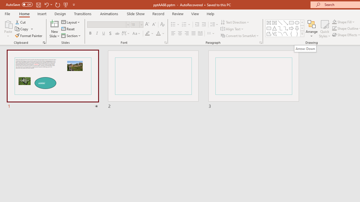 The width and height of the screenshot is (360, 202). Describe the element at coordinates (165, 43) in the screenshot. I see `Font...` at that location.